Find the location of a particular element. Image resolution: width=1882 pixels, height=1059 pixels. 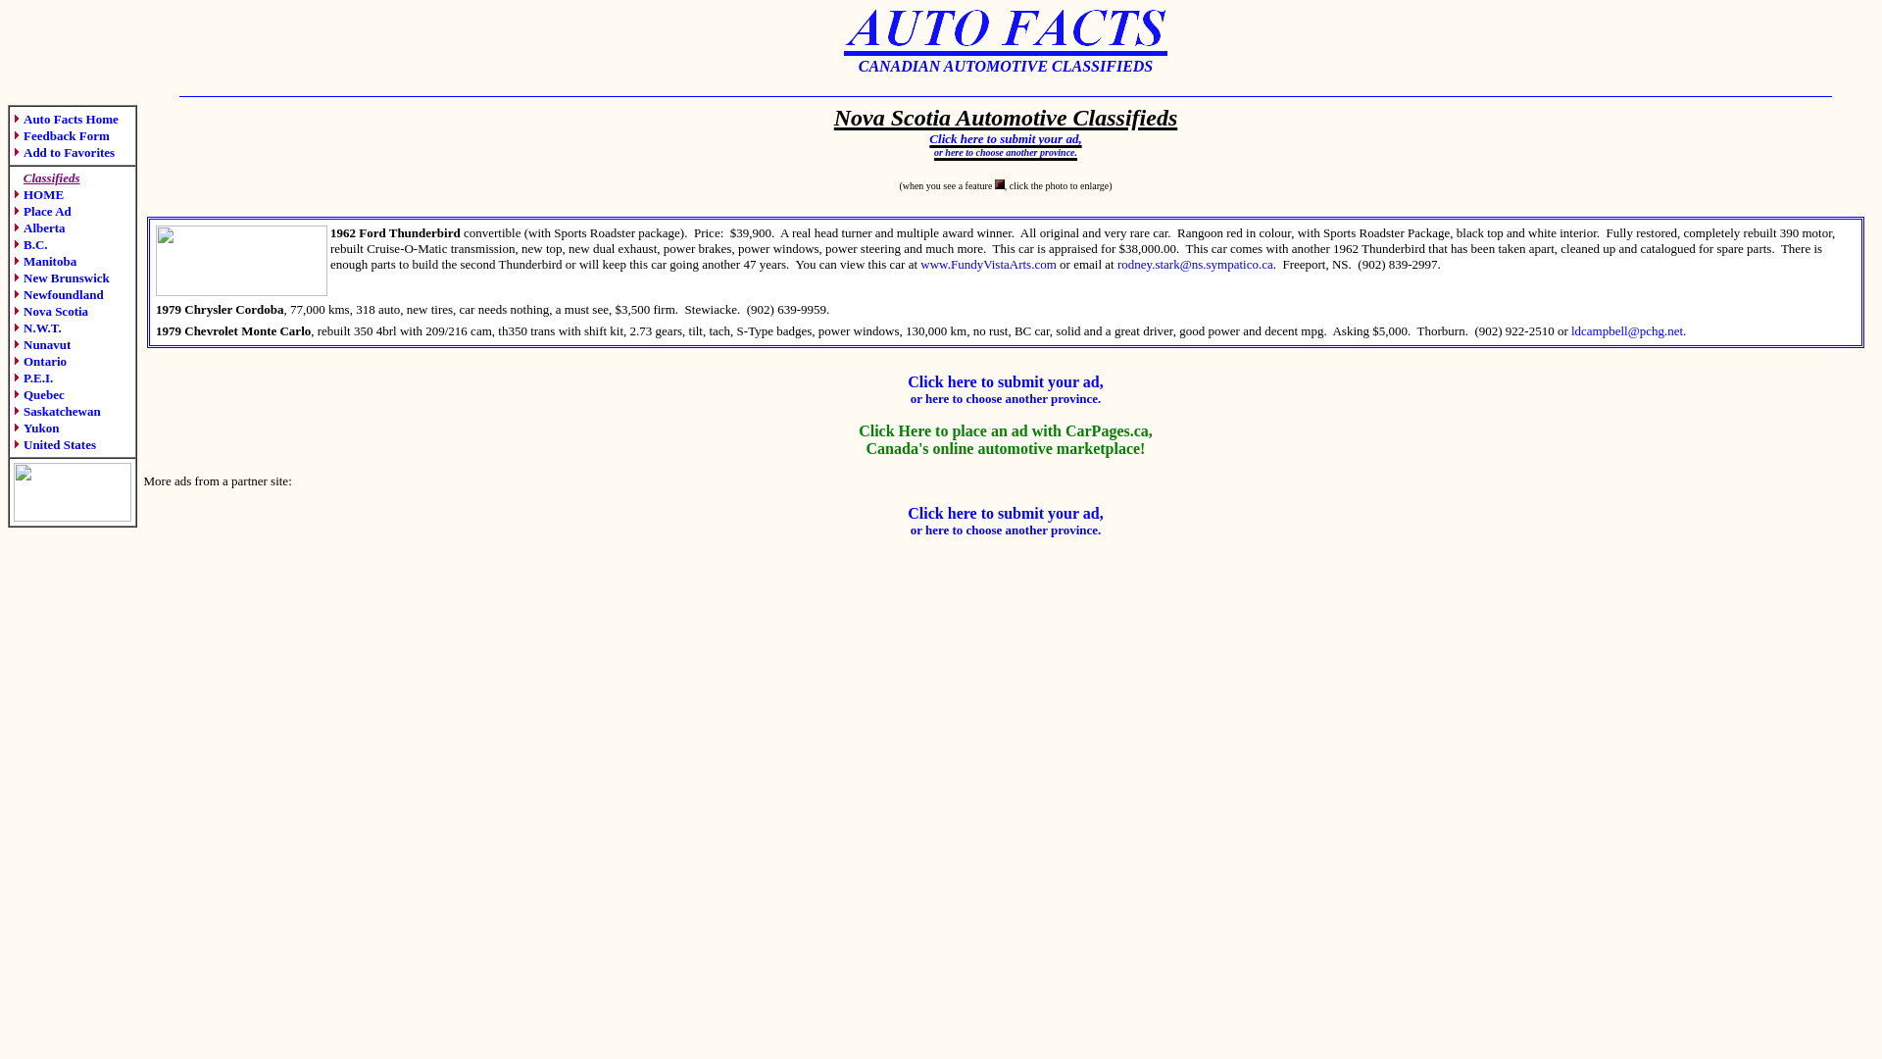

United States is located at coordinates (55, 445).